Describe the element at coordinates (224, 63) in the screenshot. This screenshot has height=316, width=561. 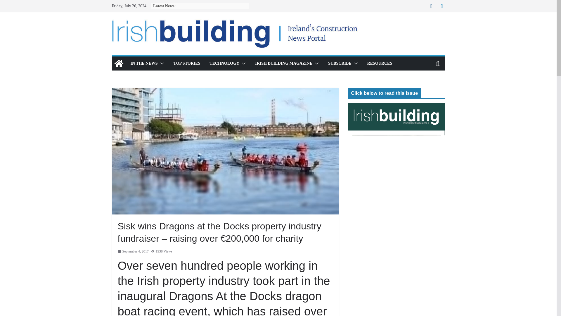
I see `TECHNOLOGY` at that location.